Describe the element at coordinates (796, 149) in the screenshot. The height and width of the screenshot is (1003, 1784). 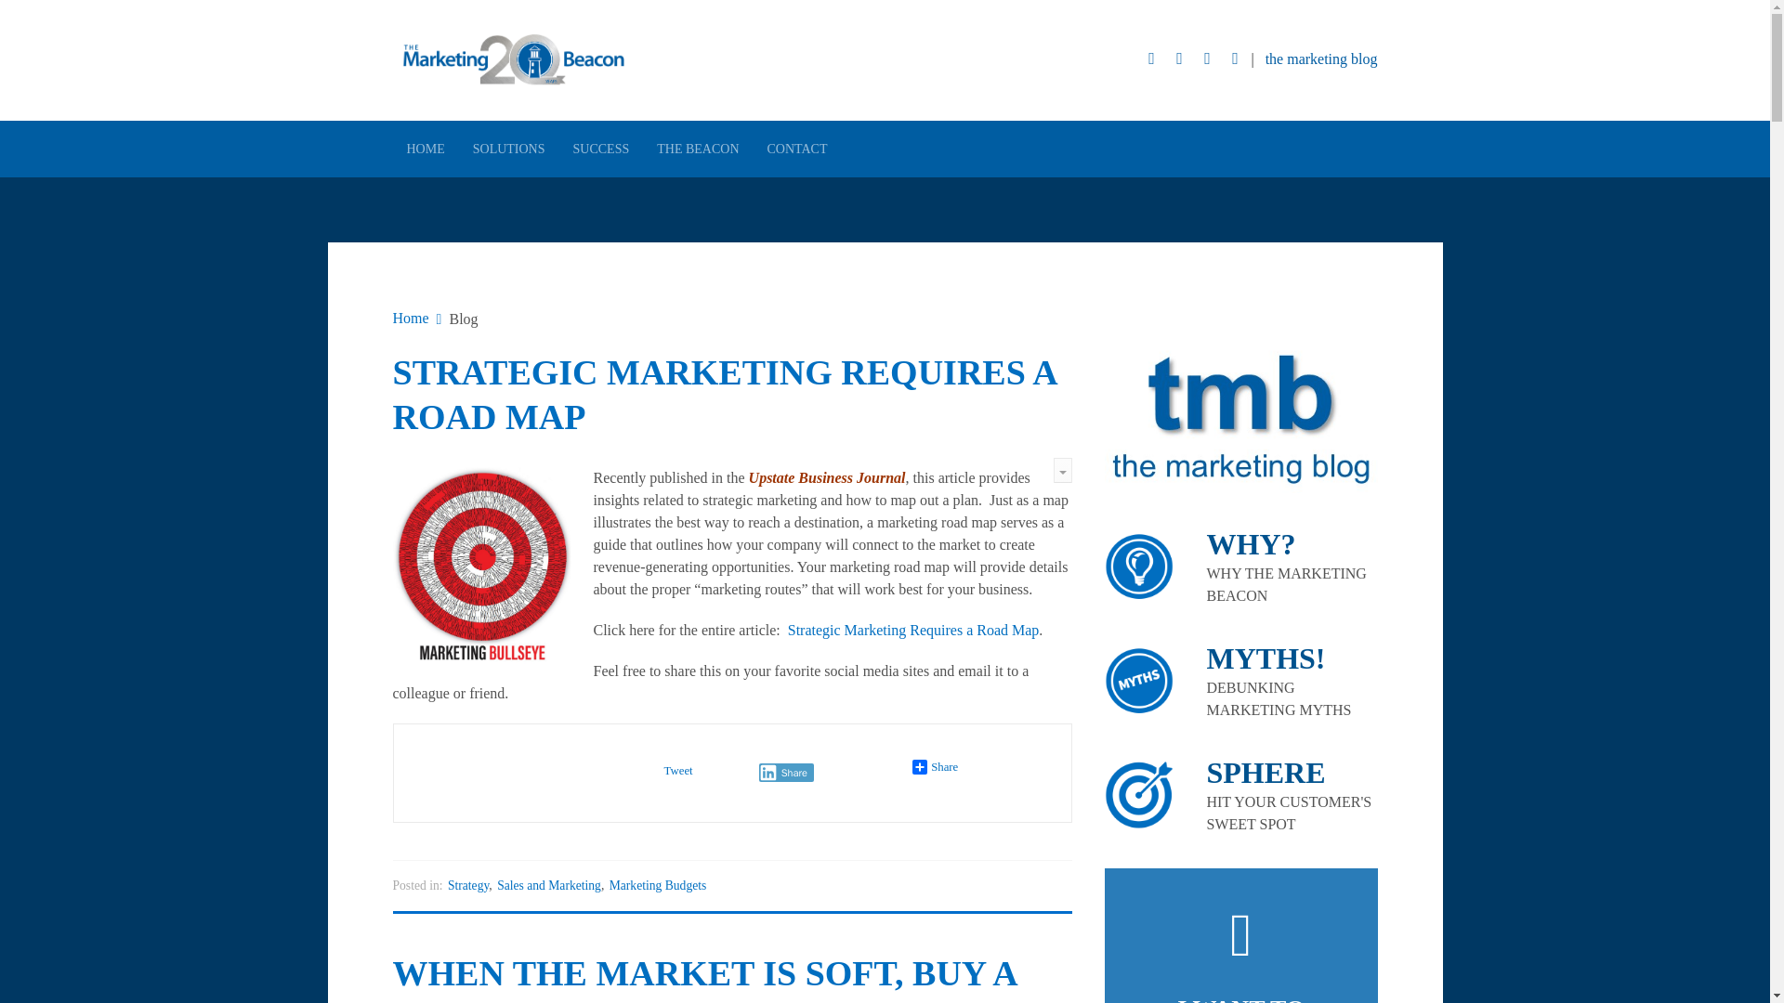
I see `CONTACT` at that location.